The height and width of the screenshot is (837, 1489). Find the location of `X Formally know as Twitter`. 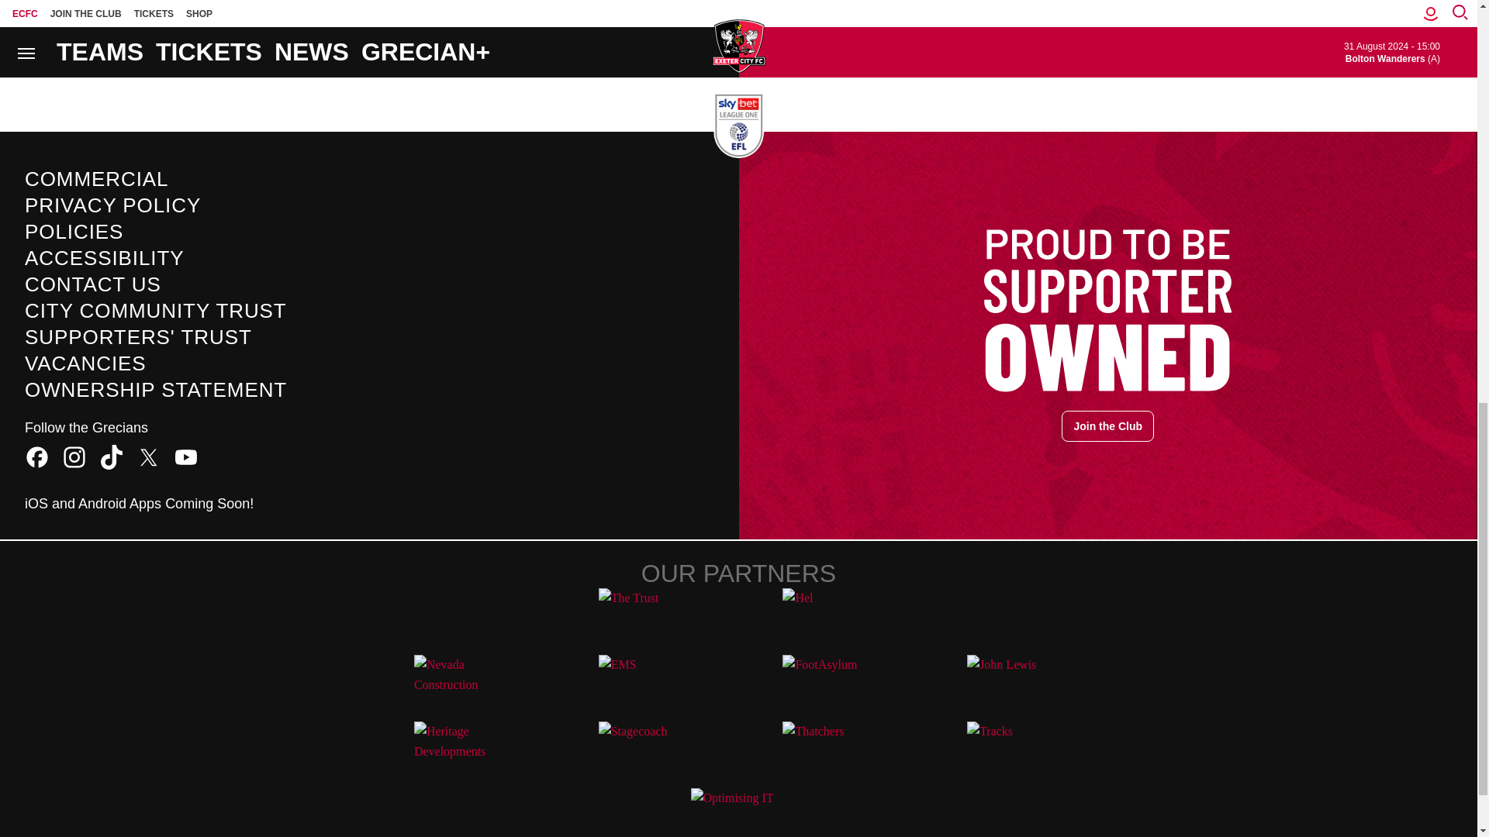

X Formally know as Twitter is located at coordinates (149, 456).